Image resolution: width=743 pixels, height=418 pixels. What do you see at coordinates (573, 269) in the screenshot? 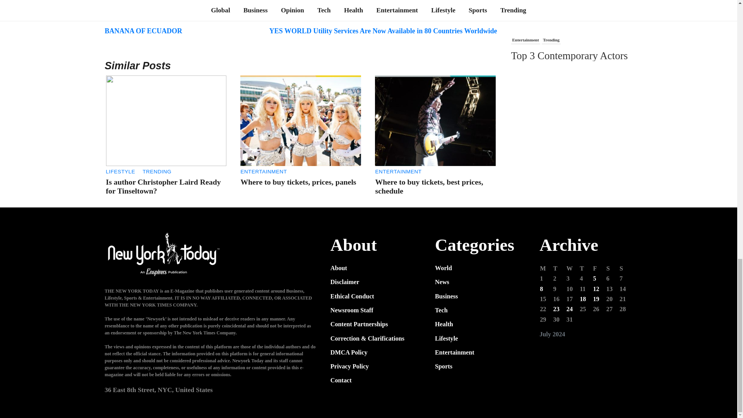
I see `Wednesday` at bounding box center [573, 269].